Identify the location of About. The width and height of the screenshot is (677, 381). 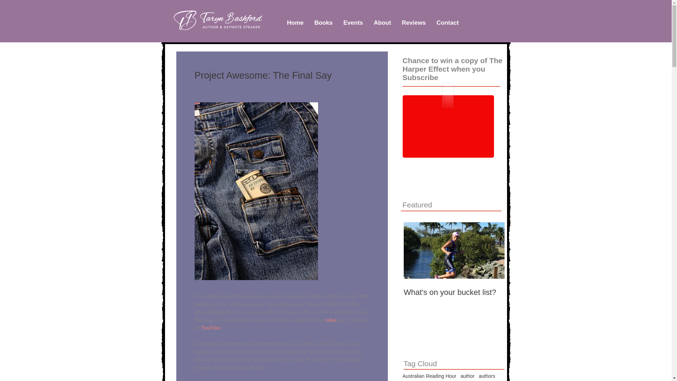
(382, 23).